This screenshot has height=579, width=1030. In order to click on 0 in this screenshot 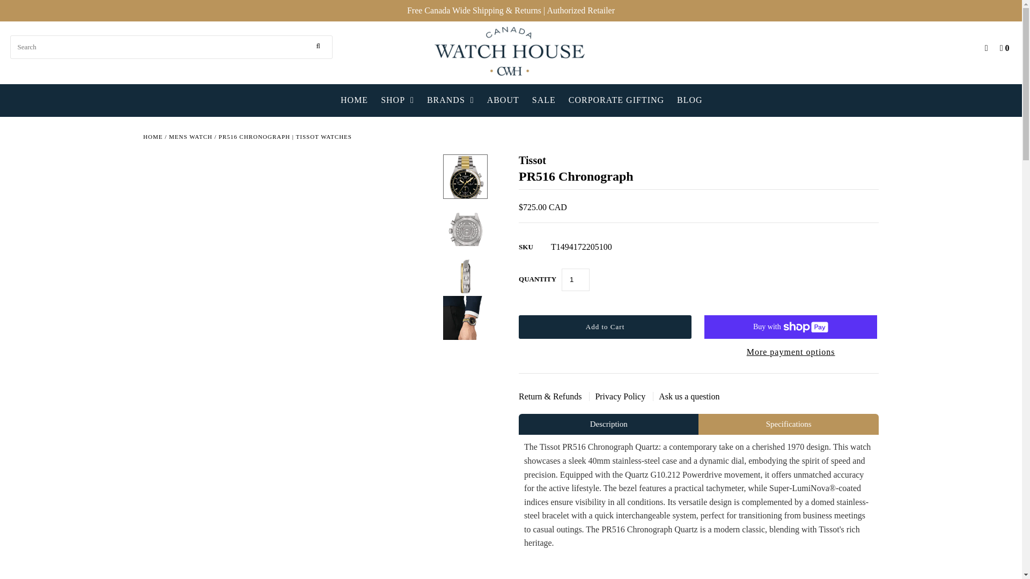, I will do `click(1002, 48)`.